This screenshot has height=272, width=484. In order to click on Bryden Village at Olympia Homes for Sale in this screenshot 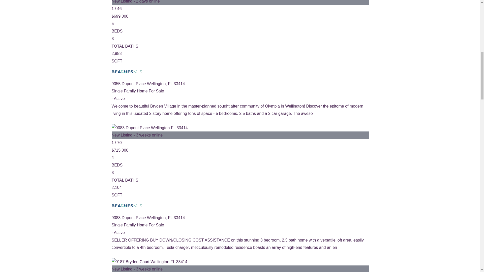, I will do `click(127, 206)`.